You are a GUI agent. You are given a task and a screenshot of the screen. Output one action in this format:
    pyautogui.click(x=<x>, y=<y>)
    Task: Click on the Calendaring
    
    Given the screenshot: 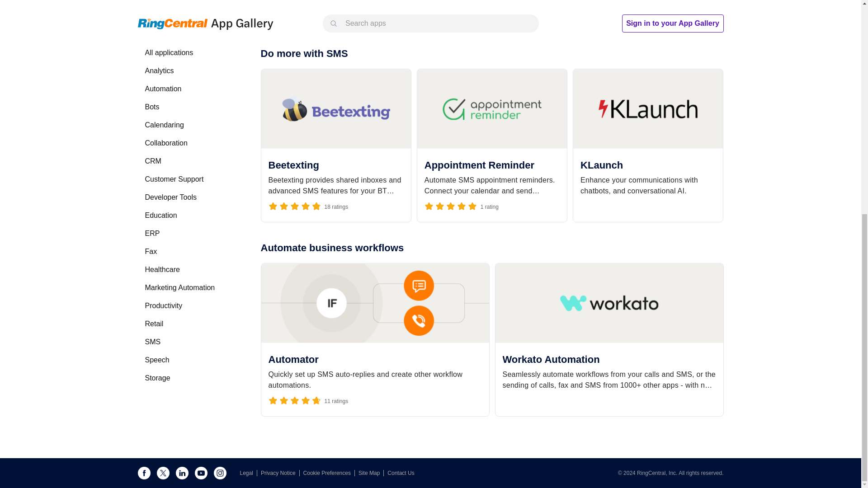 What is the action you would take?
    pyautogui.click(x=191, y=125)
    